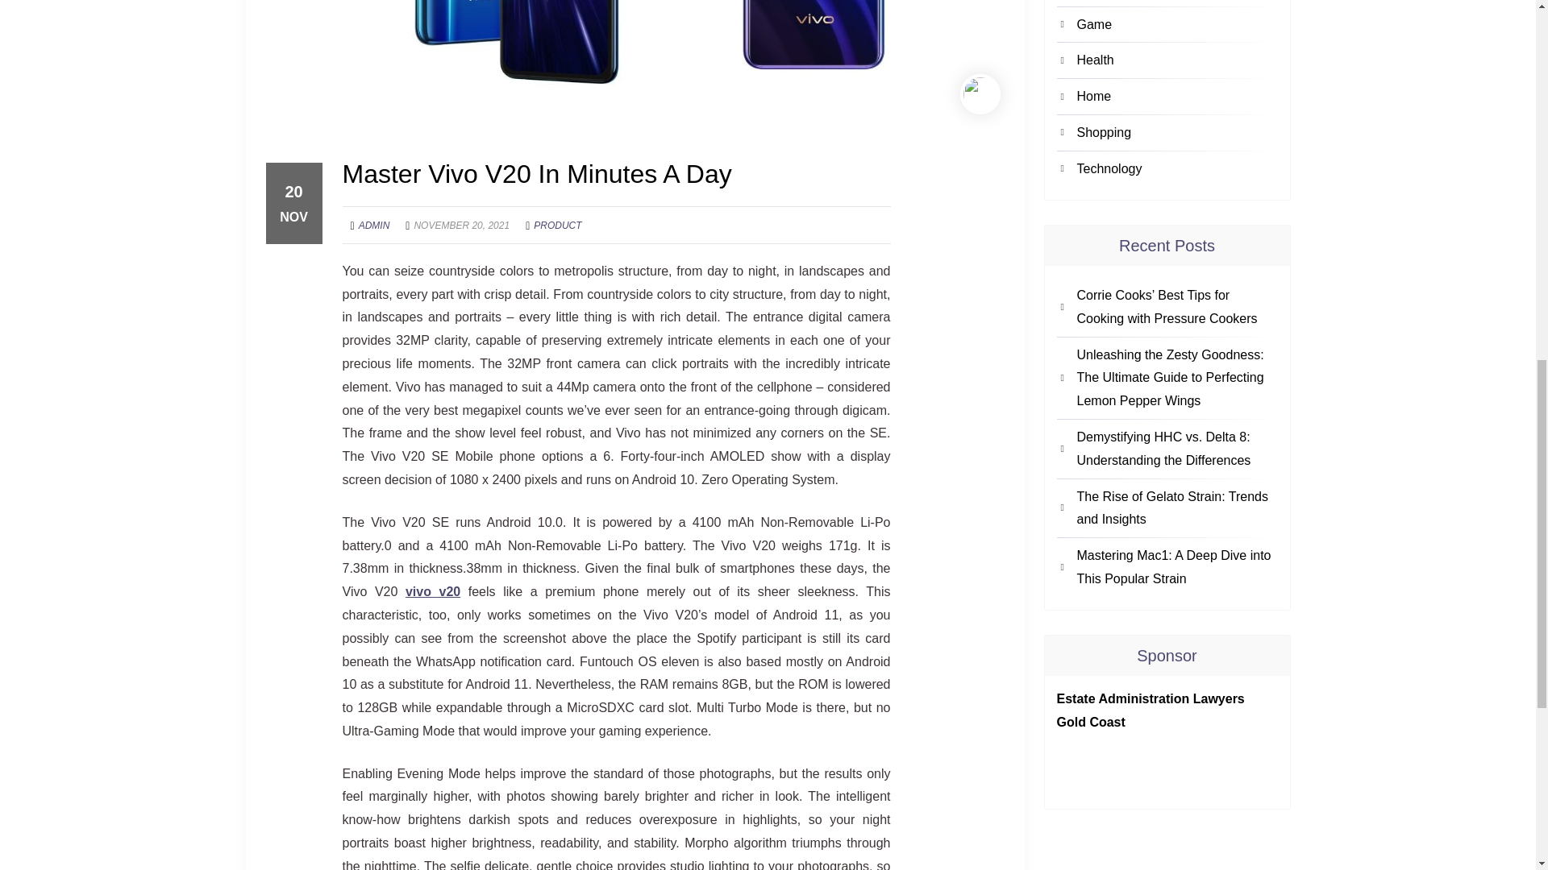 Image resolution: width=1548 pixels, height=870 pixels. I want to click on The Rise of Gelato Strain: Trends and Insights, so click(1177, 508).